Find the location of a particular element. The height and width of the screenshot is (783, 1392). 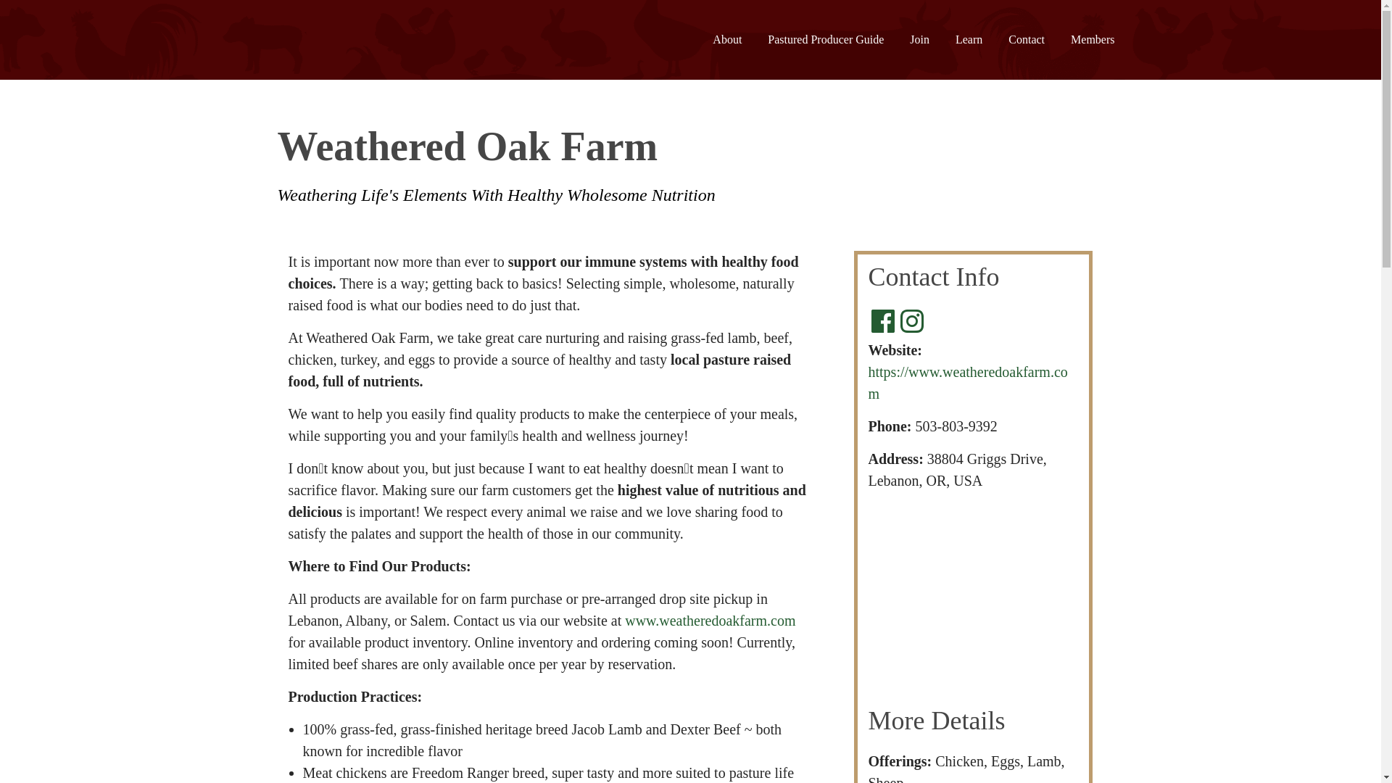

Members is located at coordinates (1092, 39).